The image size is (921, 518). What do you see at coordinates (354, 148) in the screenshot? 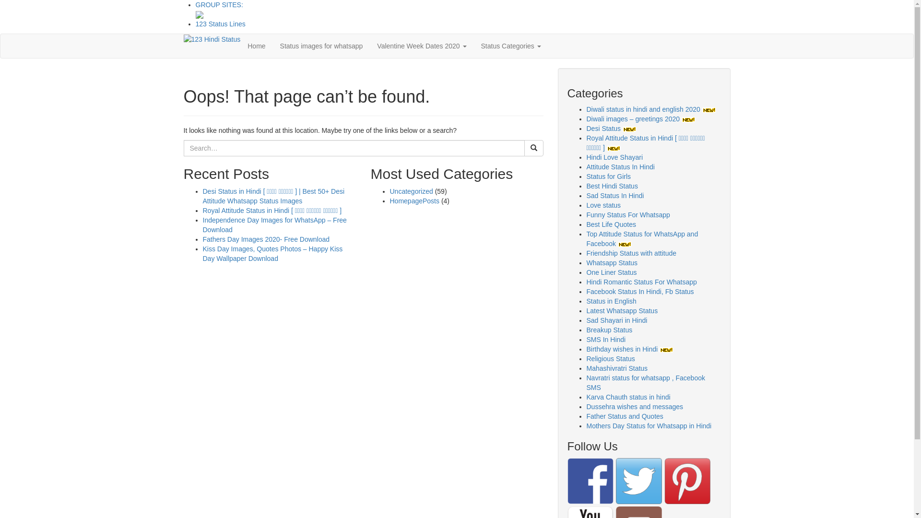
I see `Search for:` at bounding box center [354, 148].